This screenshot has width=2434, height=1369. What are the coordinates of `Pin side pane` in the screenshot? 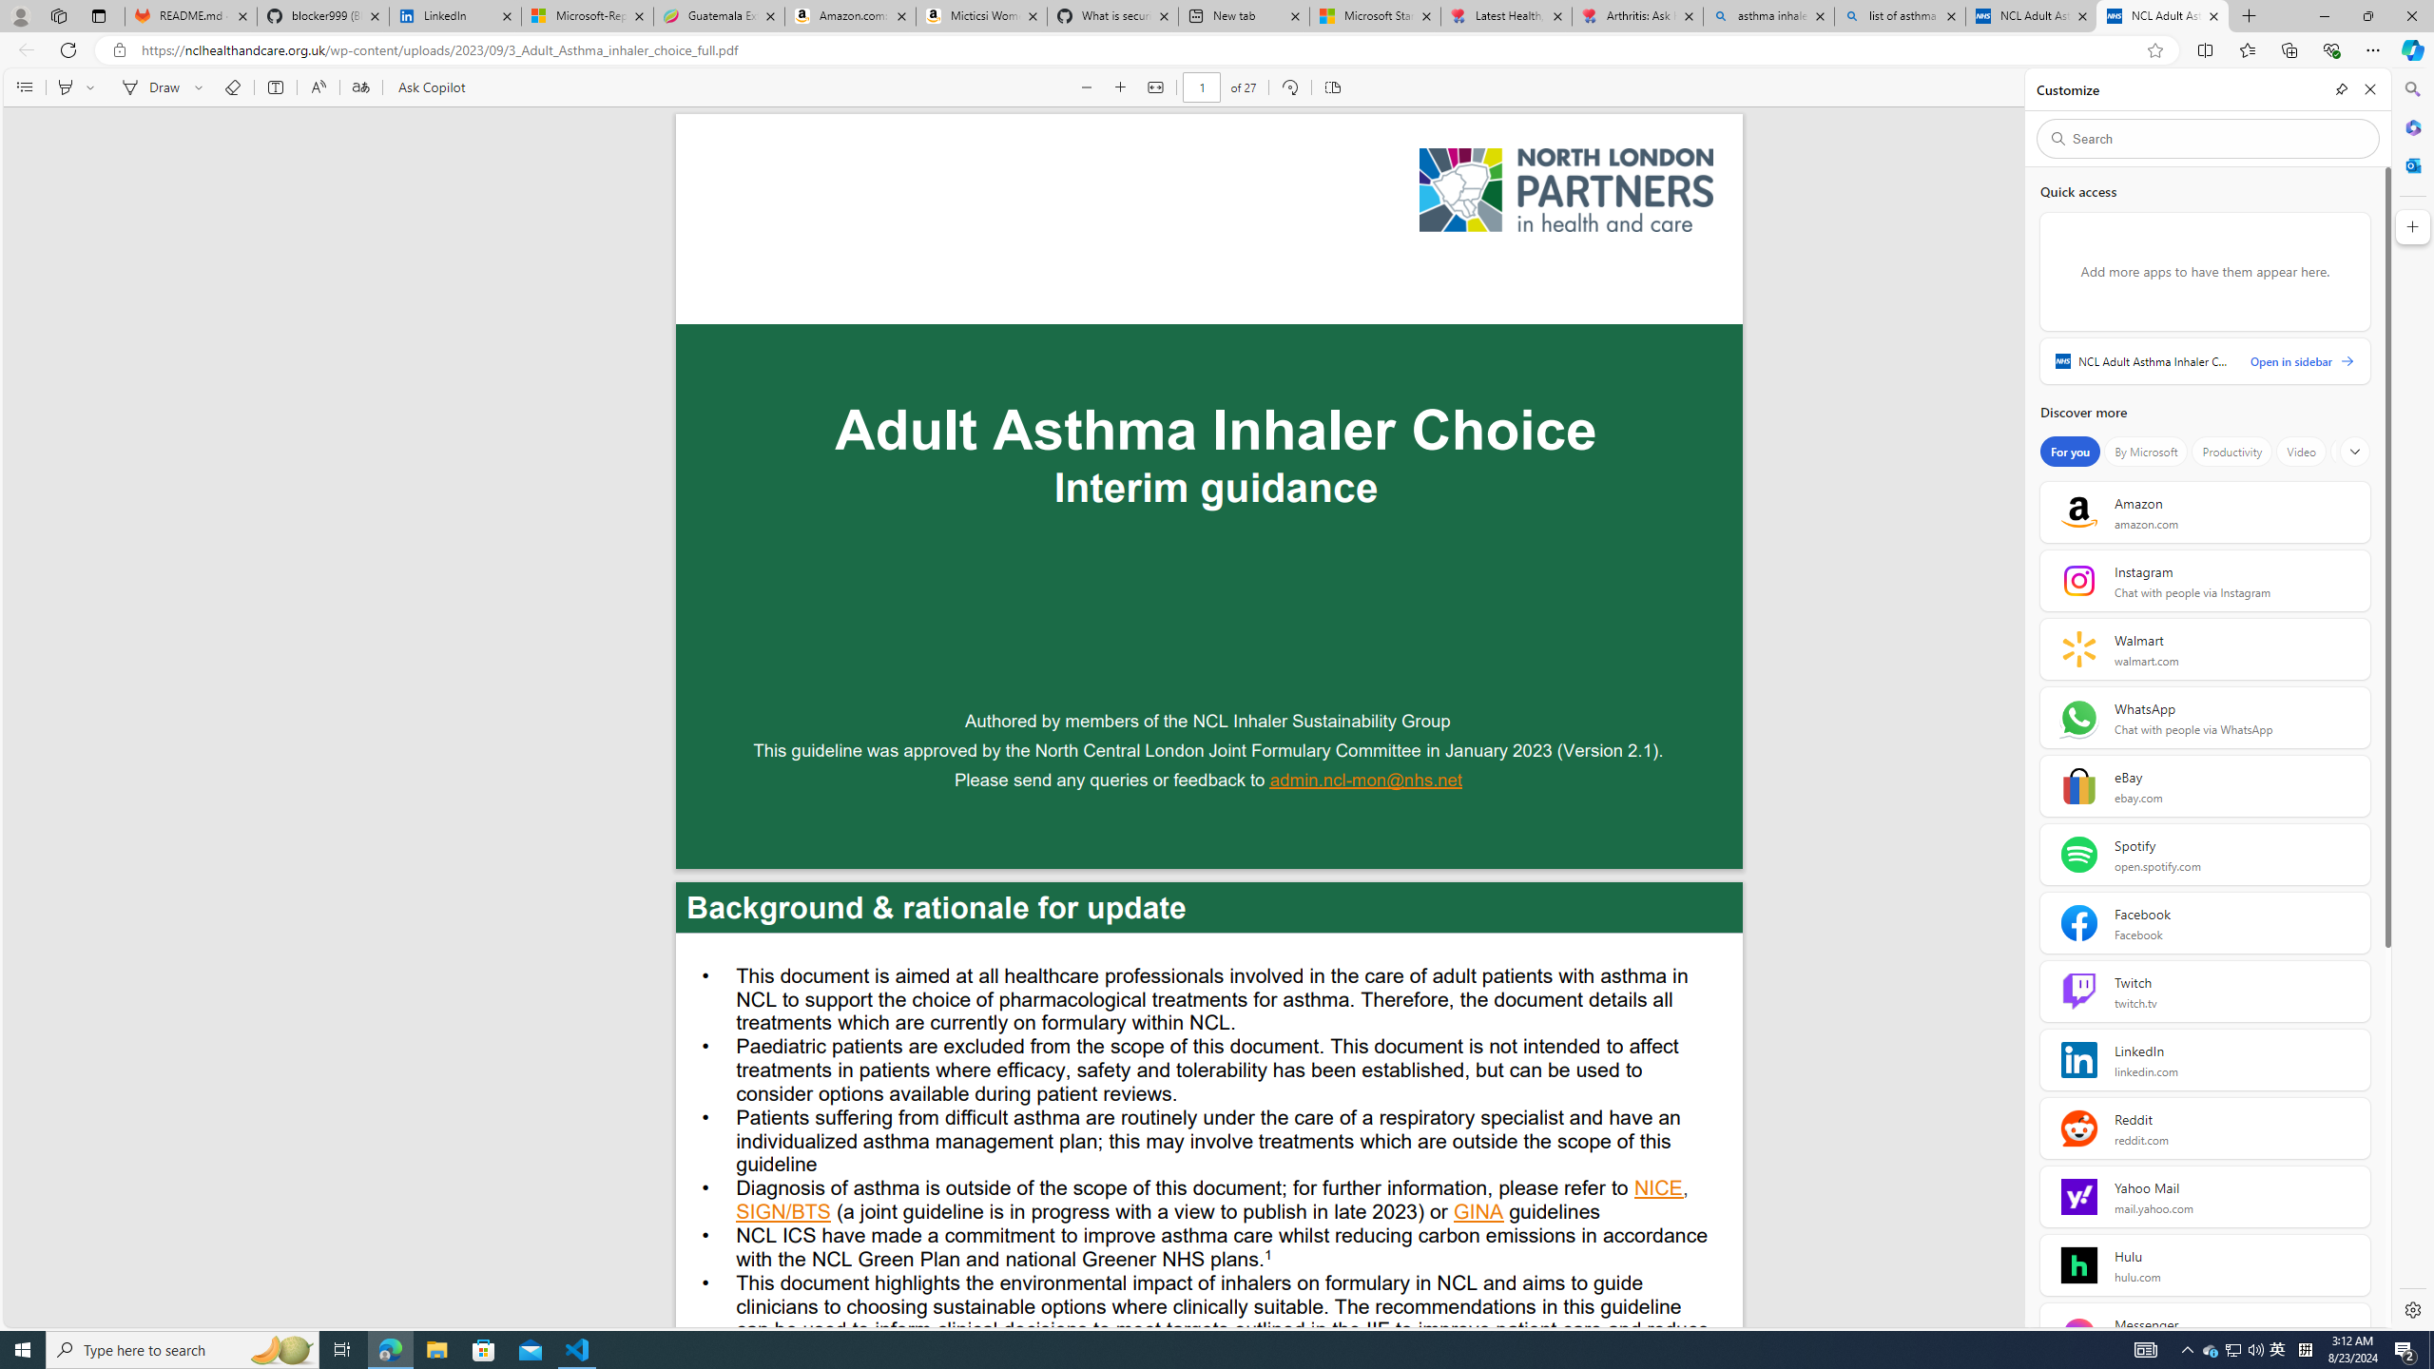 It's located at (2343, 89).